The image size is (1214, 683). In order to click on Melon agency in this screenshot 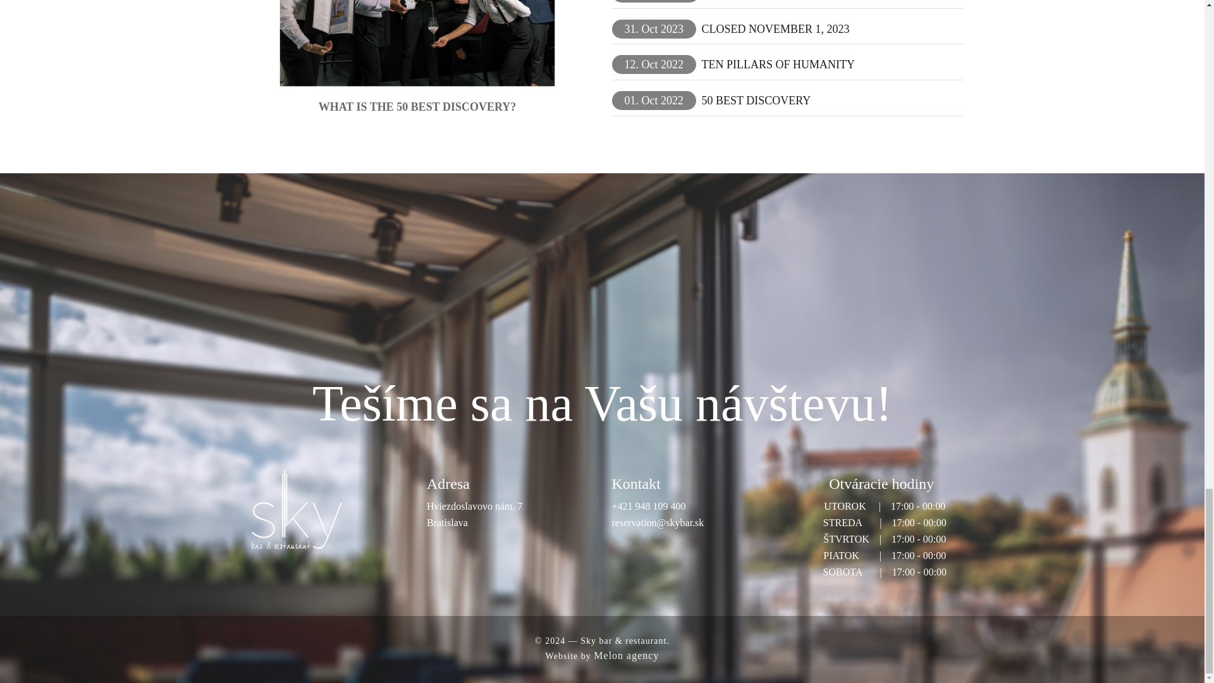, I will do `click(626, 655)`.